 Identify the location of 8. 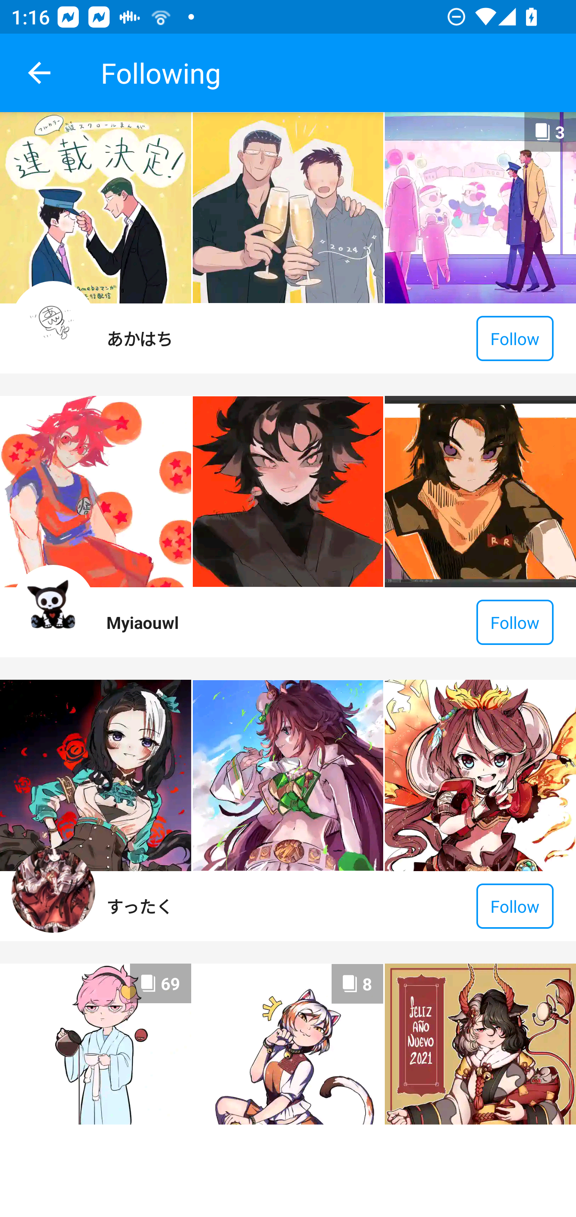
(288, 1044).